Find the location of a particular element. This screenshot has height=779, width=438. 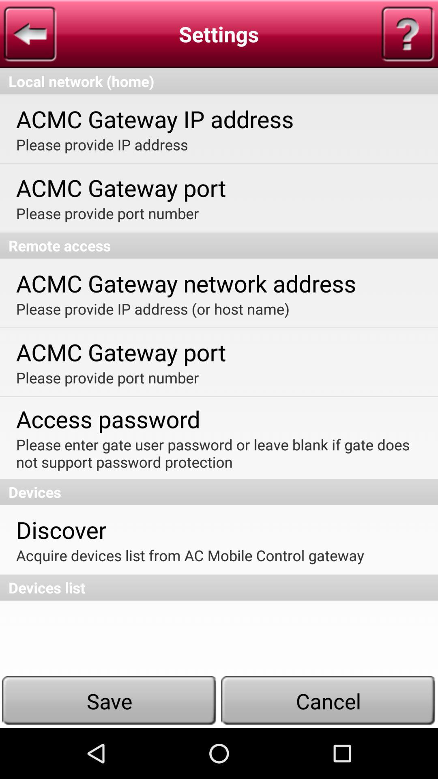

go back is located at coordinates (30, 34).